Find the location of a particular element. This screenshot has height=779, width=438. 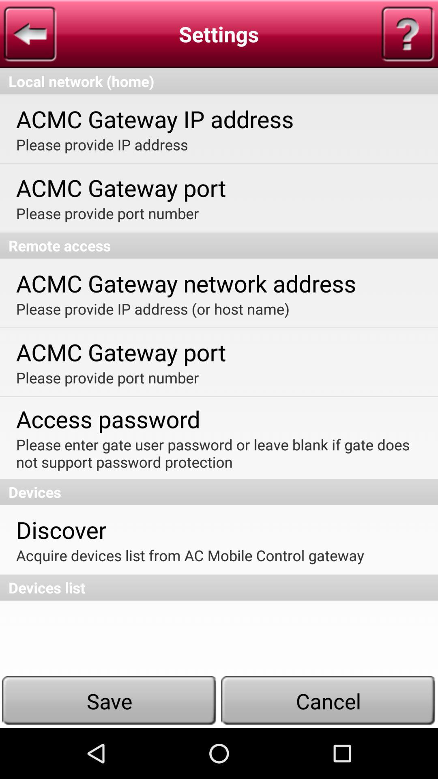

go back is located at coordinates (30, 34).